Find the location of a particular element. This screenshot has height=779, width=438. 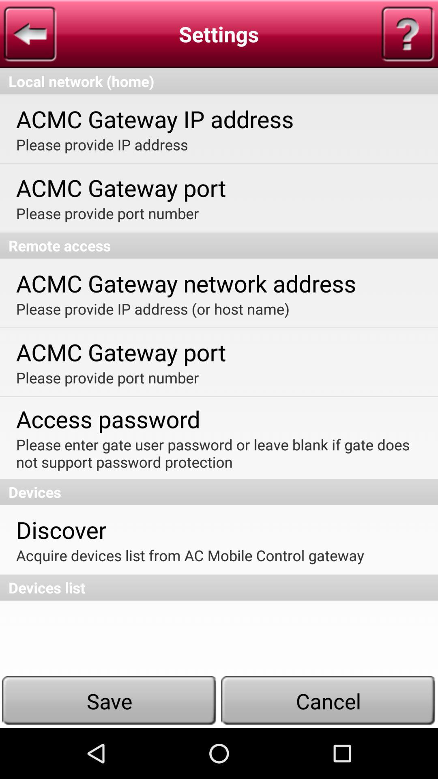

go back is located at coordinates (30, 34).